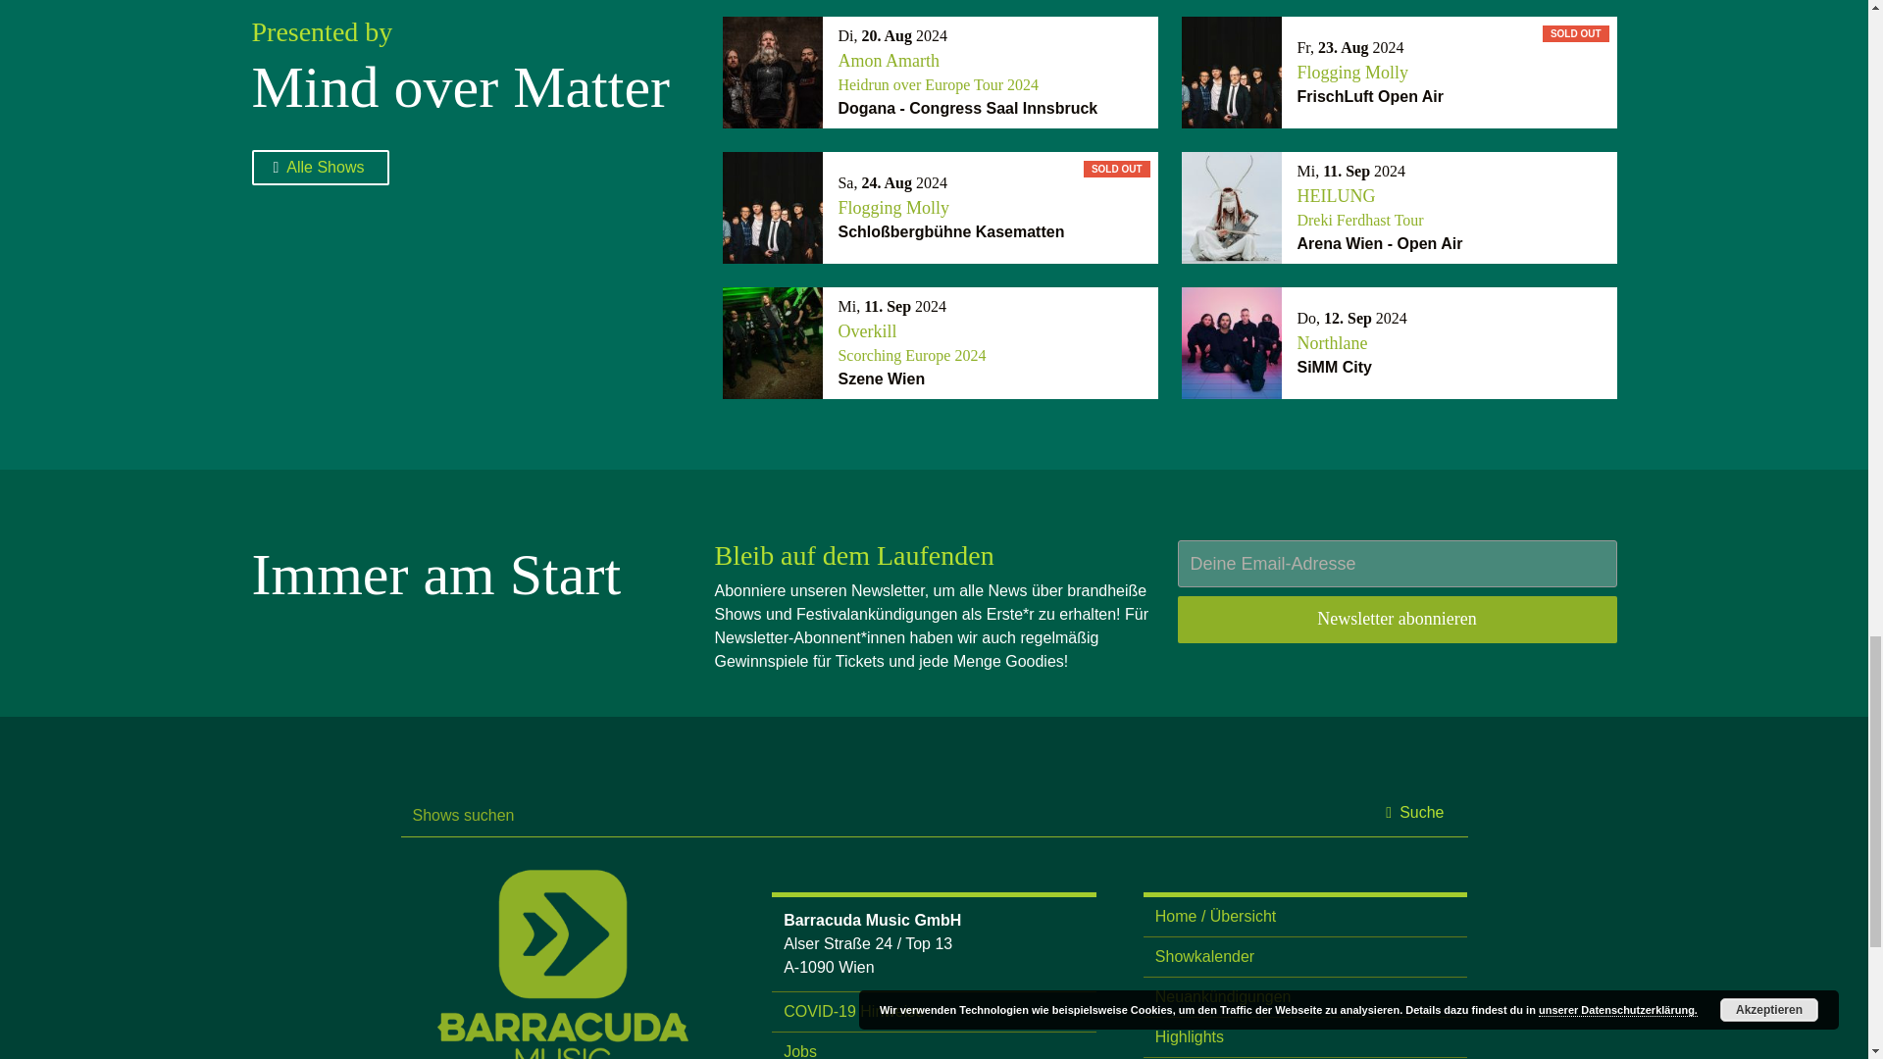 This screenshot has width=1883, height=1059. Describe the element at coordinates (1451, 73) in the screenshot. I see `Jobs` at that location.